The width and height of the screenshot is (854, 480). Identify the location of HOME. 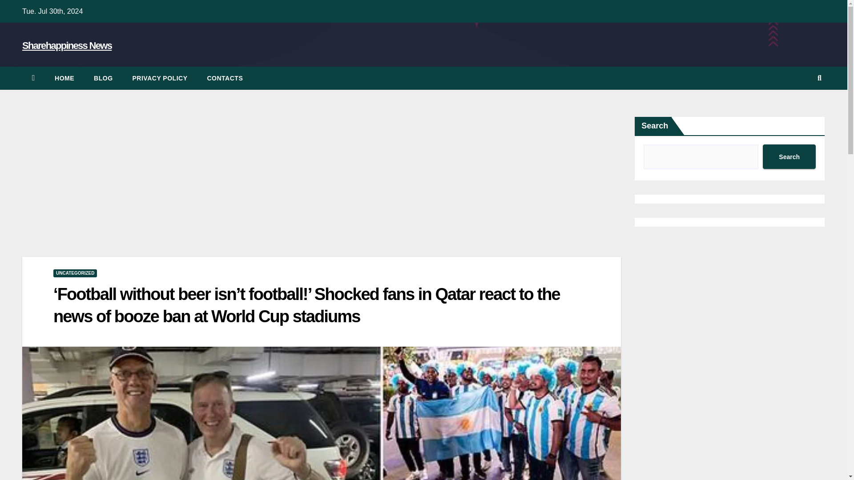
(64, 78).